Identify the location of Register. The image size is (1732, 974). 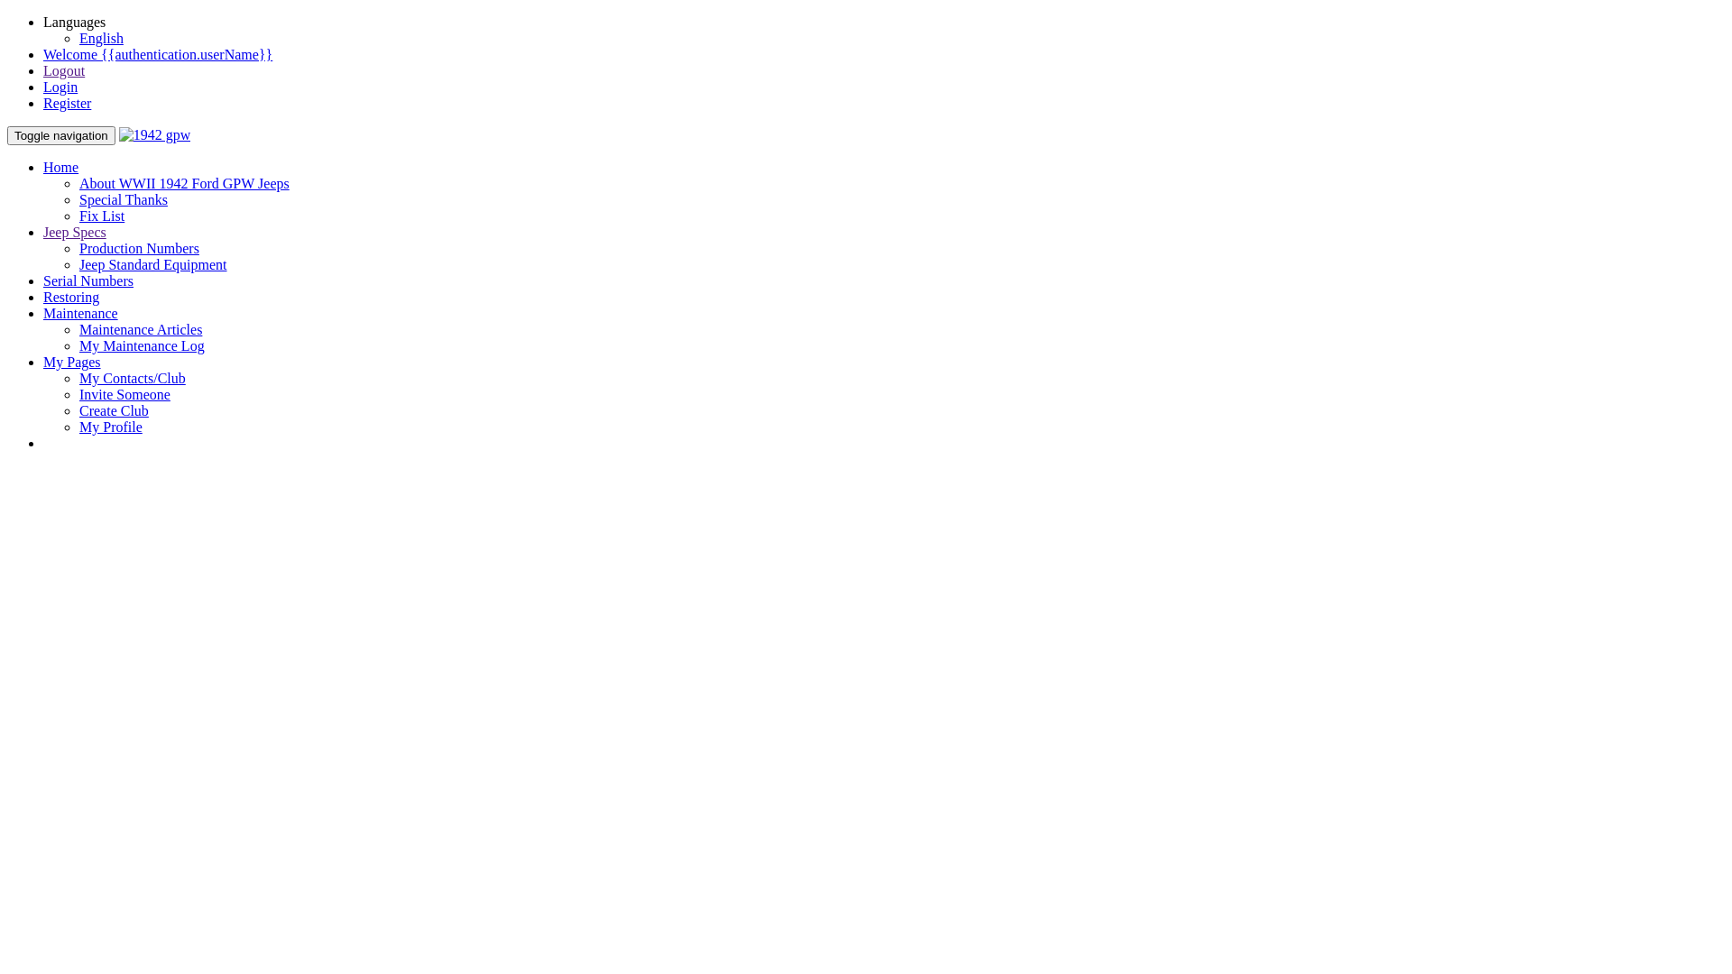
(67, 103).